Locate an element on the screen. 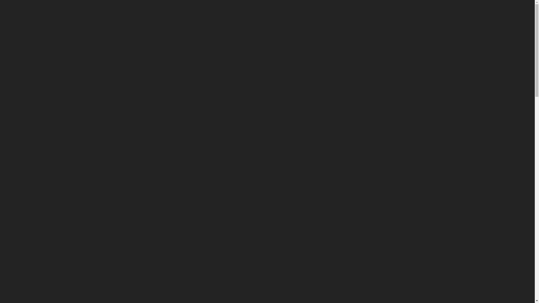 The image size is (539, 303). Tigercat Feller Bunchers is located at coordinates (401, 124).